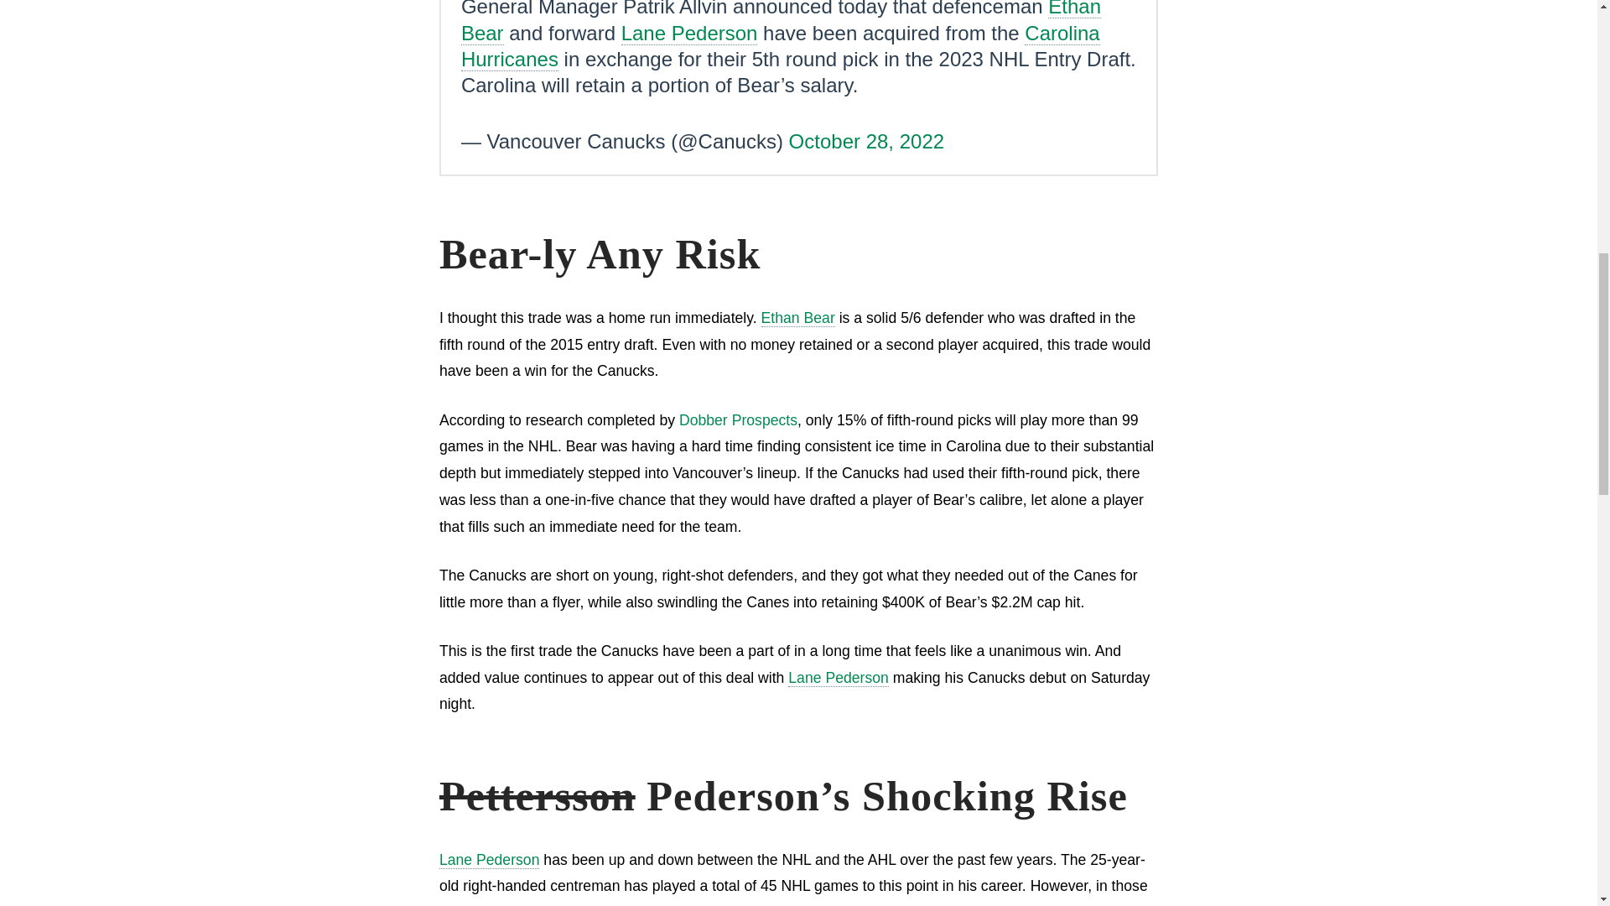 This screenshot has width=1610, height=906. Describe the element at coordinates (738, 419) in the screenshot. I see `Dobber Prospects` at that location.